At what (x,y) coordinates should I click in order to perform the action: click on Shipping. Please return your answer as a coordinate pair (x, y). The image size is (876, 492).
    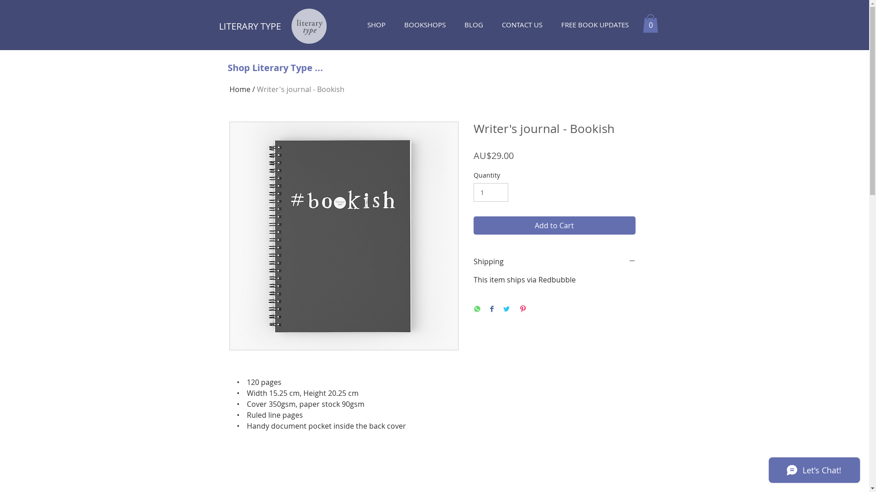
    Looking at the image, I should click on (555, 261).